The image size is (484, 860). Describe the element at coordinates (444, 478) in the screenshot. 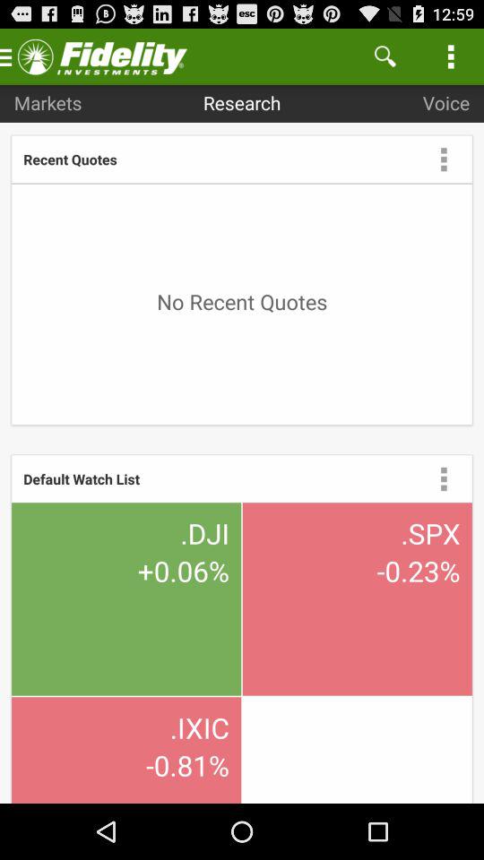

I see `see more options` at that location.